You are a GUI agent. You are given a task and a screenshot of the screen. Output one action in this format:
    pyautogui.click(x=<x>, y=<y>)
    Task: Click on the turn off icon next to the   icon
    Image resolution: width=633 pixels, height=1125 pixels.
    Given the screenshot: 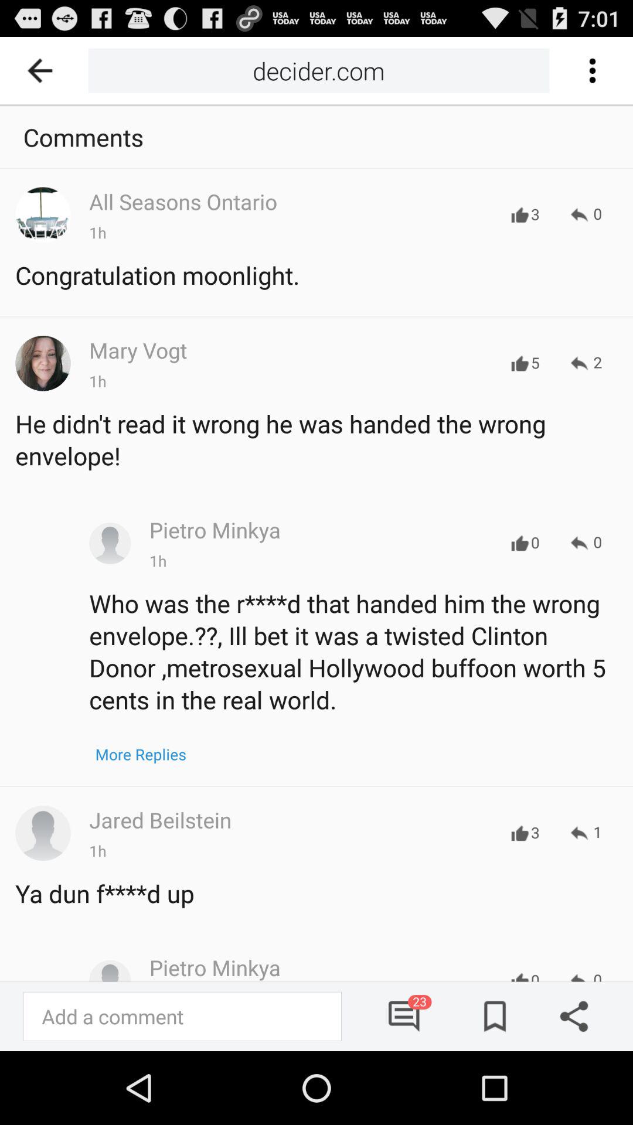 What is the action you would take?
    pyautogui.click(x=319, y=70)
    